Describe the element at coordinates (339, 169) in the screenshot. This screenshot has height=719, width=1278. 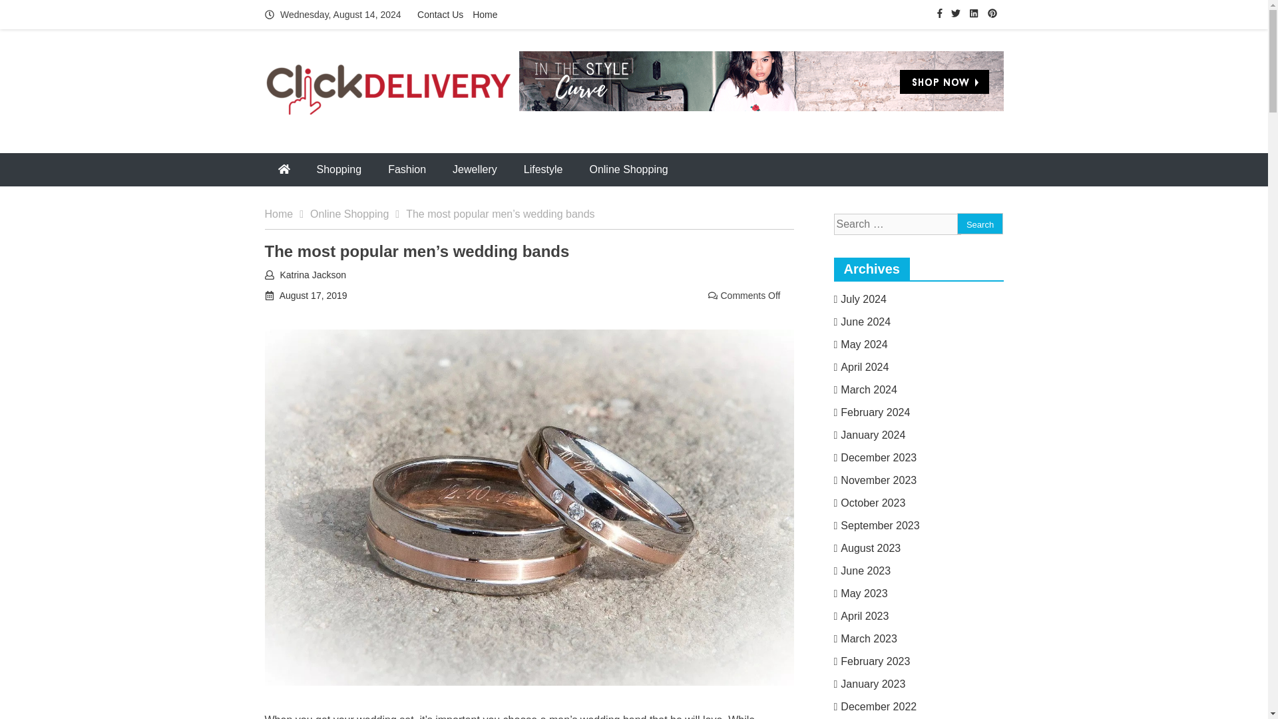
I see `Shopping` at that location.